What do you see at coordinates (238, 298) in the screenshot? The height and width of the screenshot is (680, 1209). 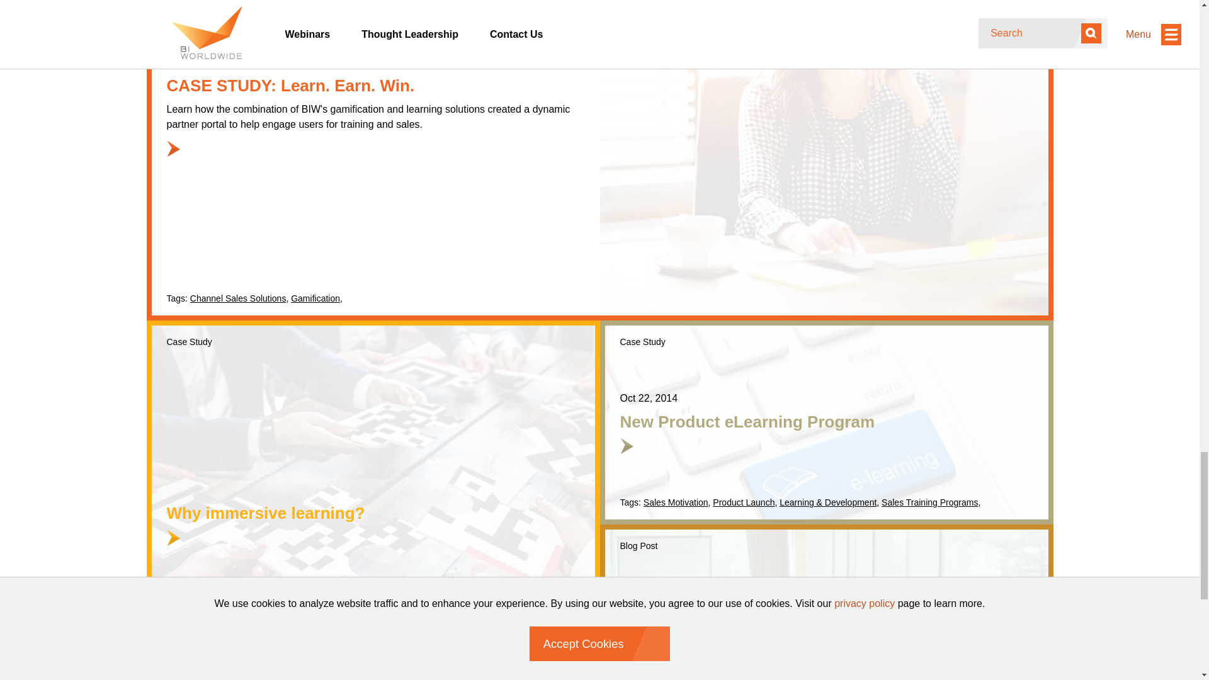 I see `Channel Sales Solutions` at bounding box center [238, 298].